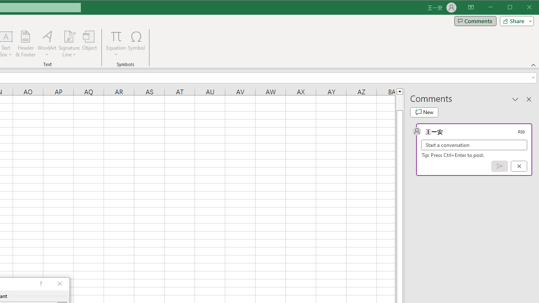 The width and height of the screenshot is (539, 303). What do you see at coordinates (399, 102) in the screenshot?
I see `Page up` at bounding box center [399, 102].